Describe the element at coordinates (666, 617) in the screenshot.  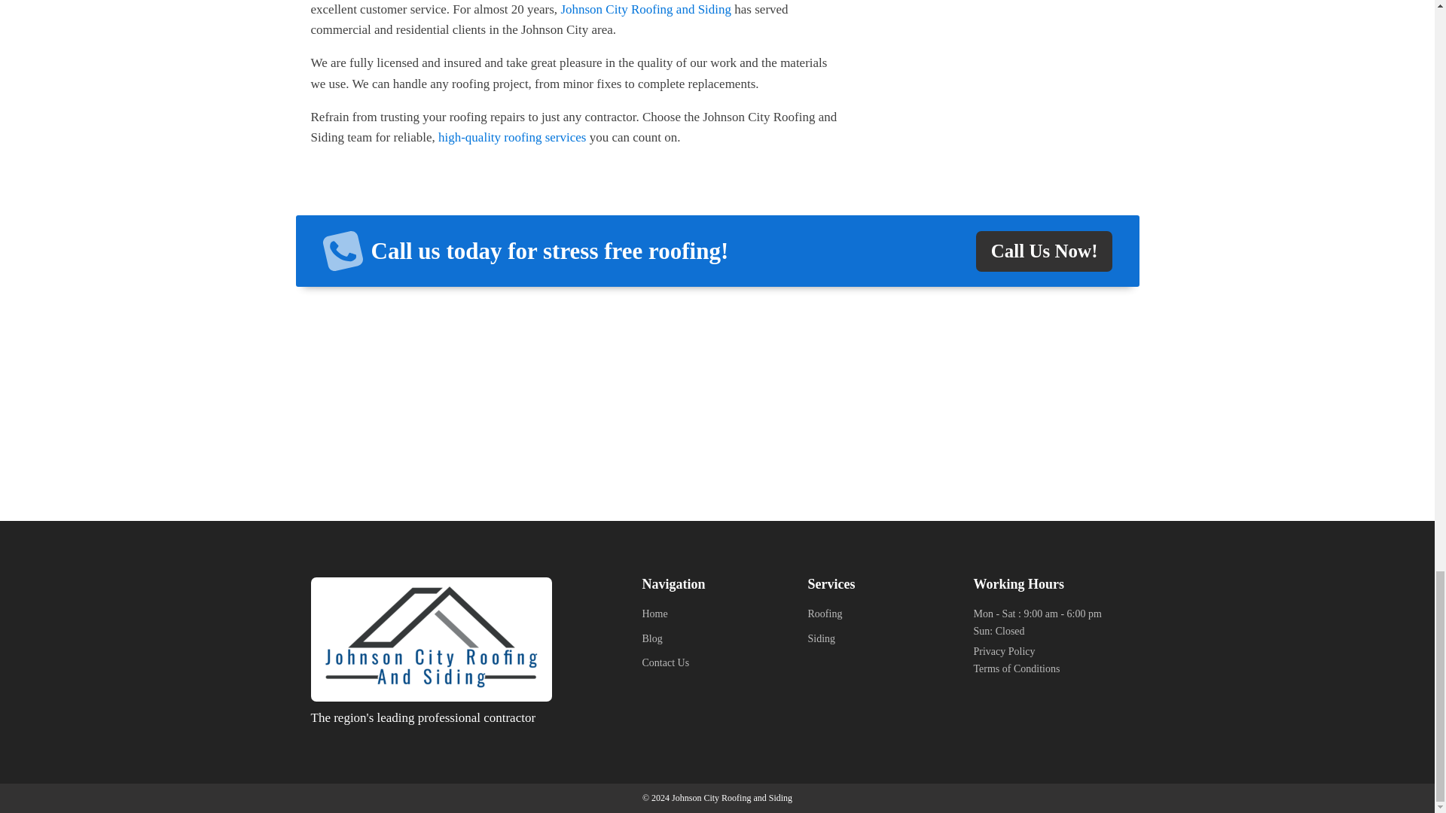
I see `Home` at that location.